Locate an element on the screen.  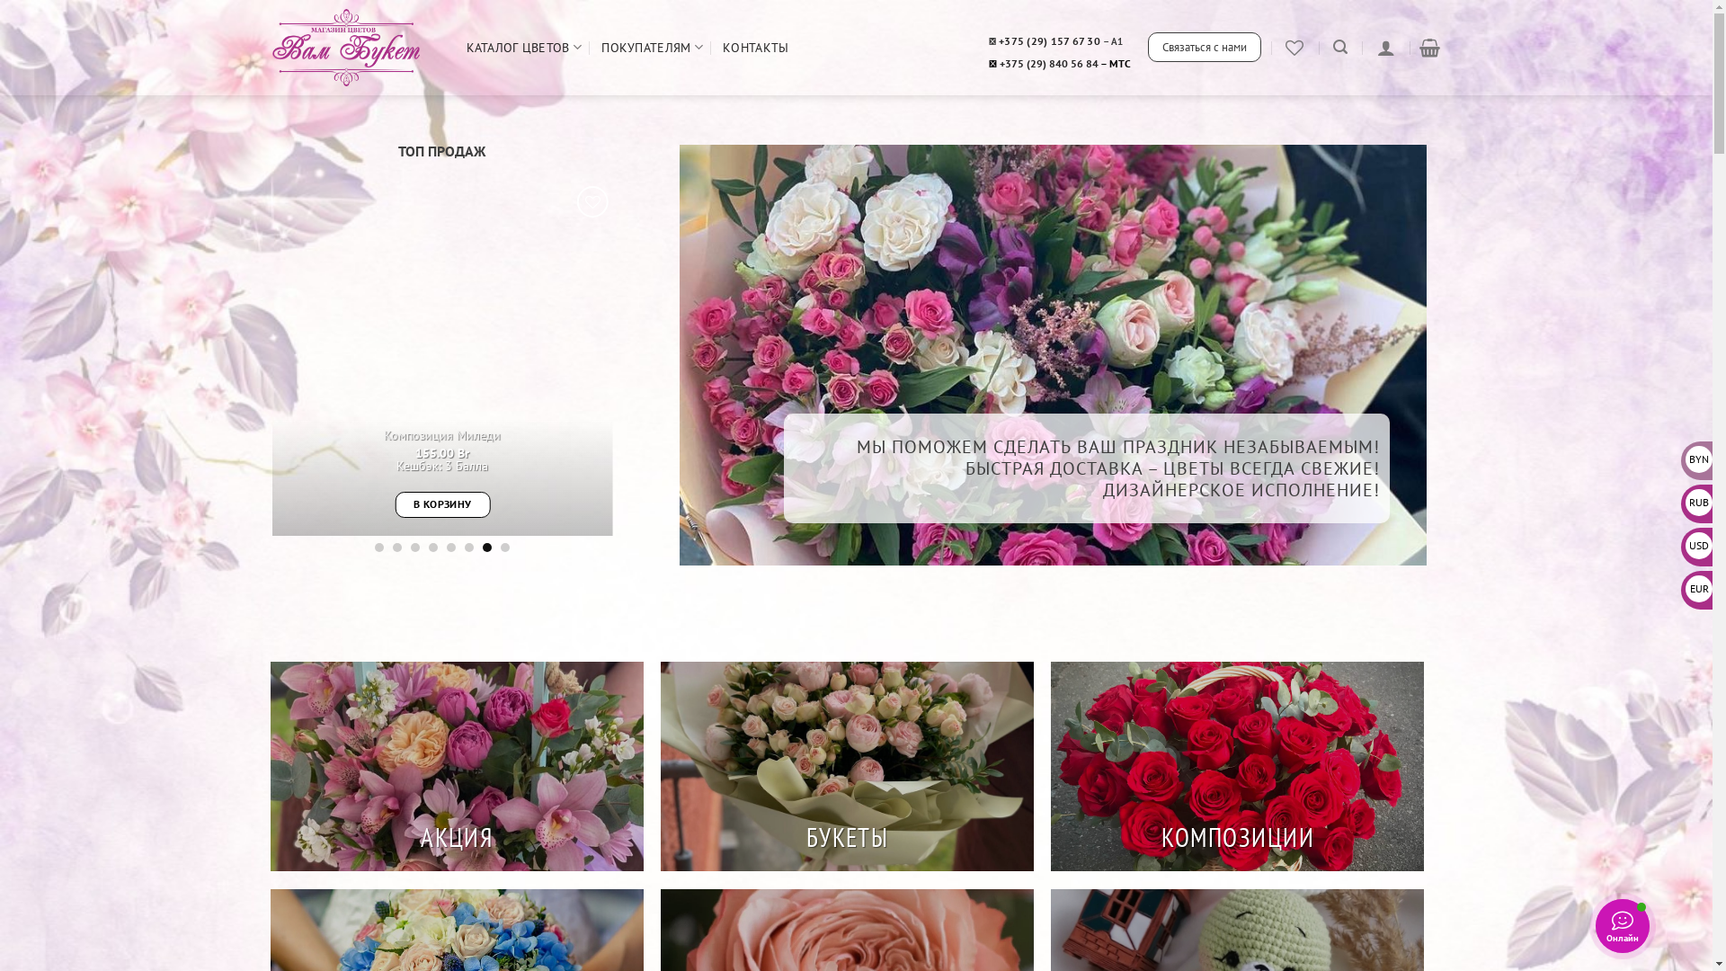
+375 (29) 157 67 30 is located at coordinates (1050, 41).